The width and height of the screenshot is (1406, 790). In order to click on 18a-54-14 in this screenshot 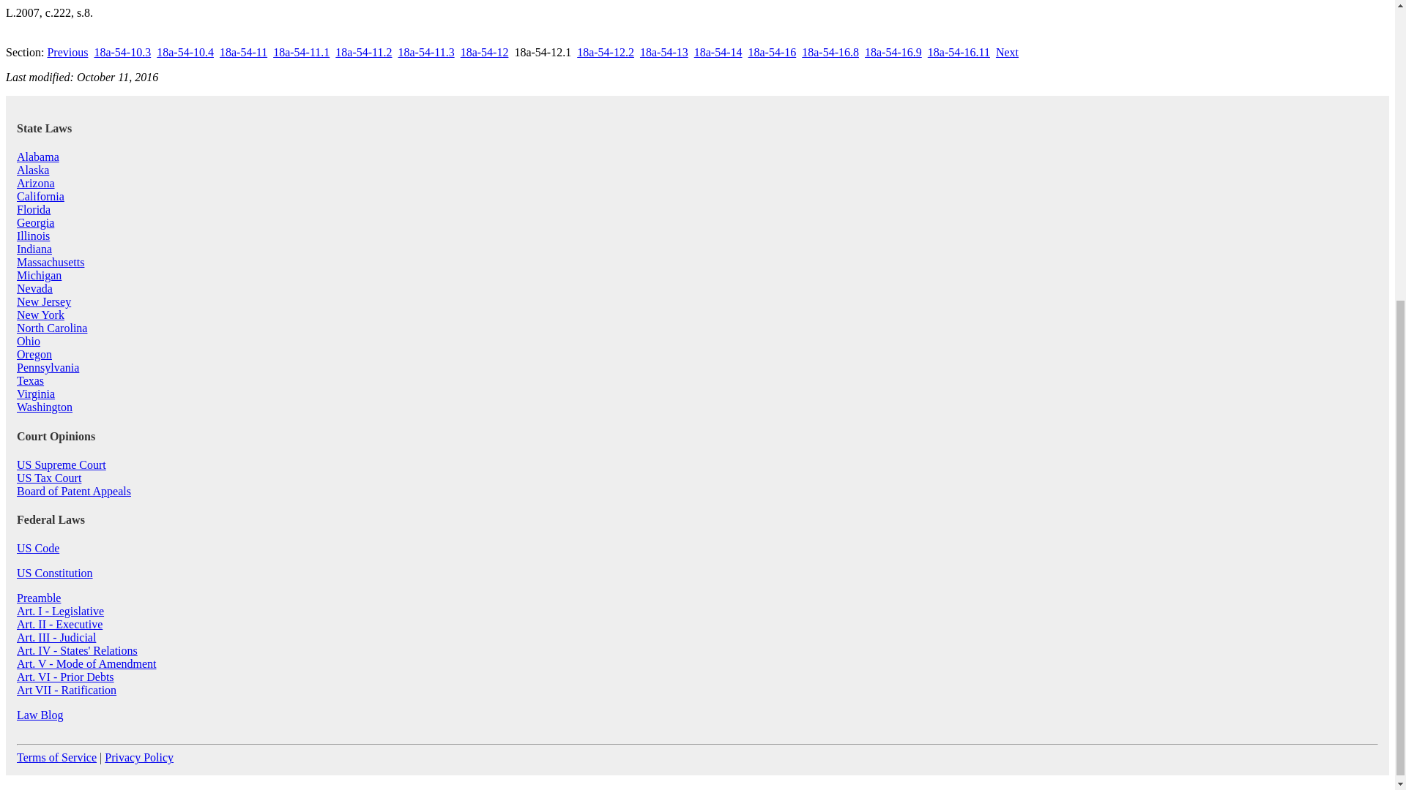, I will do `click(718, 51)`.